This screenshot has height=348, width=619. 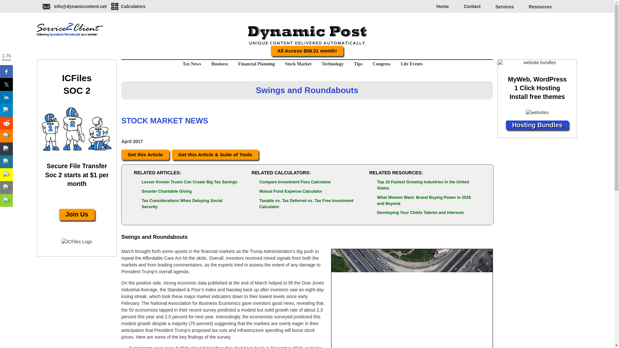 What do you see at coordinates (472, 6) in the screenshot?
I see `Contact` at bounding box center [472, 6].